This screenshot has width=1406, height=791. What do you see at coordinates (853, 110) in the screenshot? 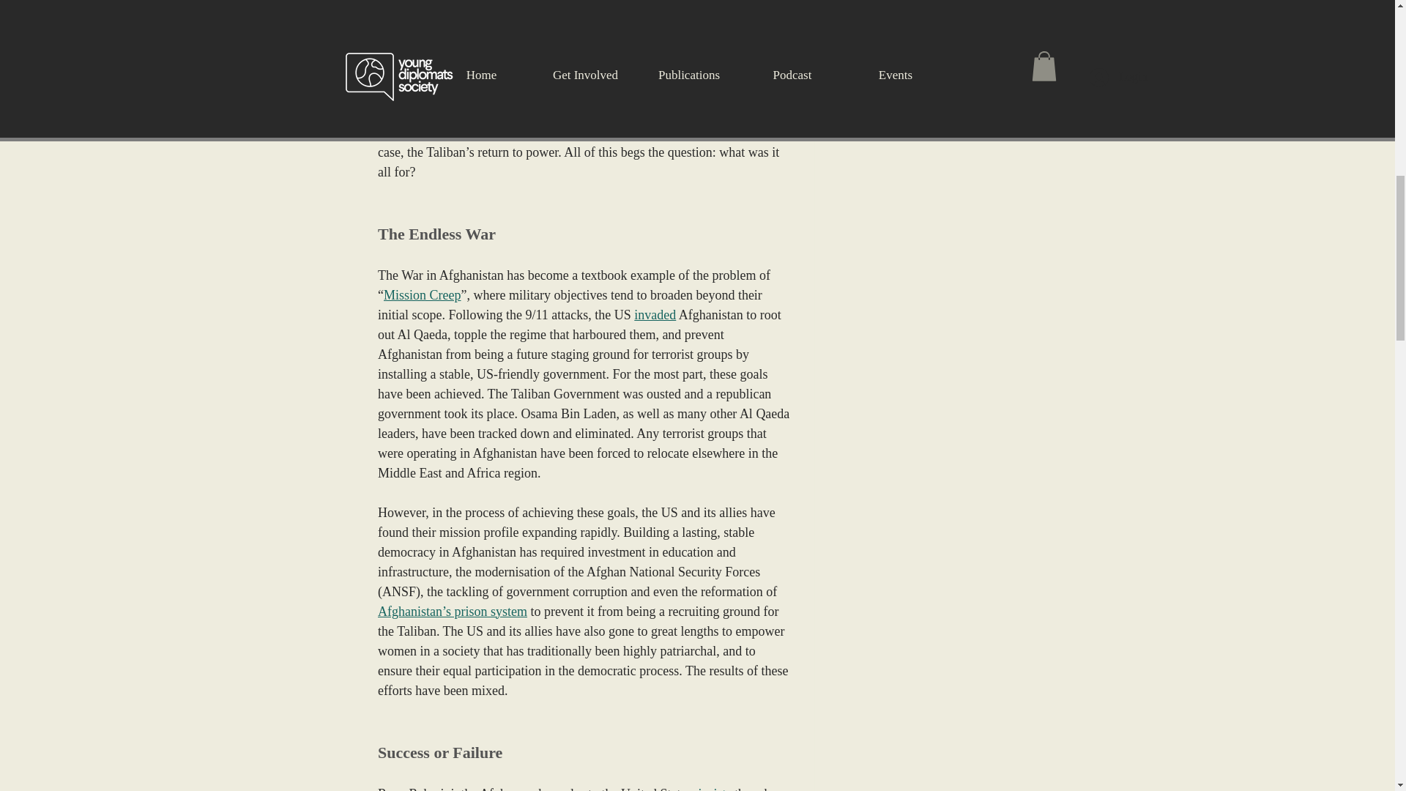
I see `May 22` at bounding box center [853, 110].